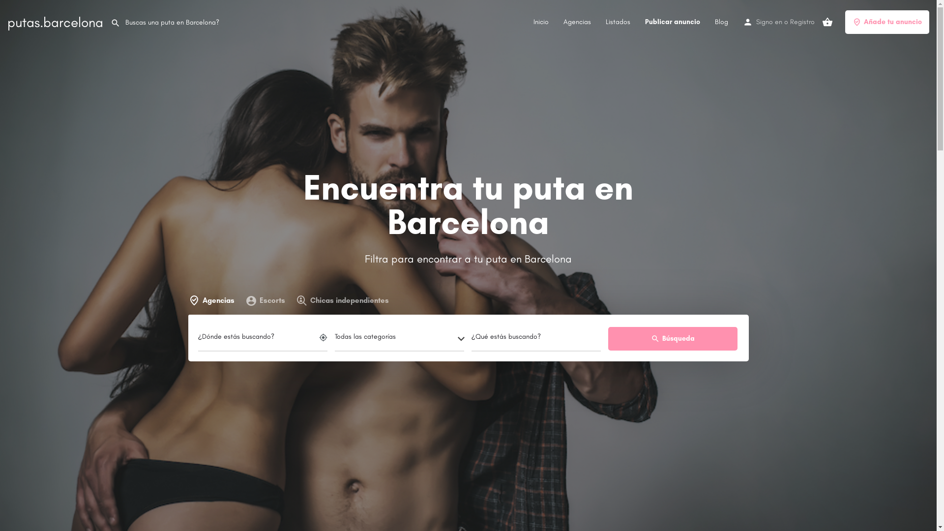  I want to click on Escorts, so click(265, 301).